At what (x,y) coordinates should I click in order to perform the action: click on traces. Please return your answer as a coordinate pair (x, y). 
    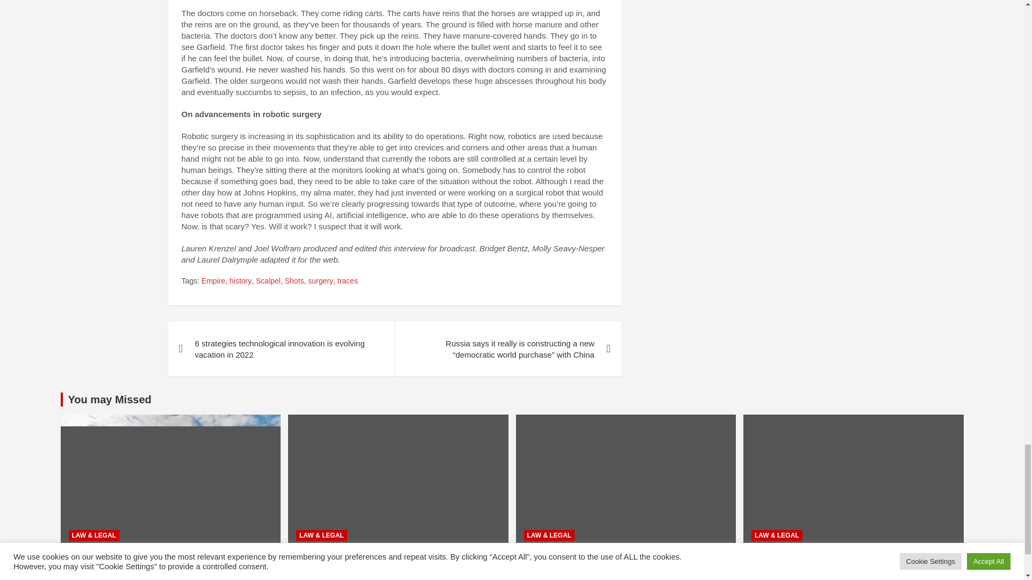
    Looking at the image, I should click on (347, 281).